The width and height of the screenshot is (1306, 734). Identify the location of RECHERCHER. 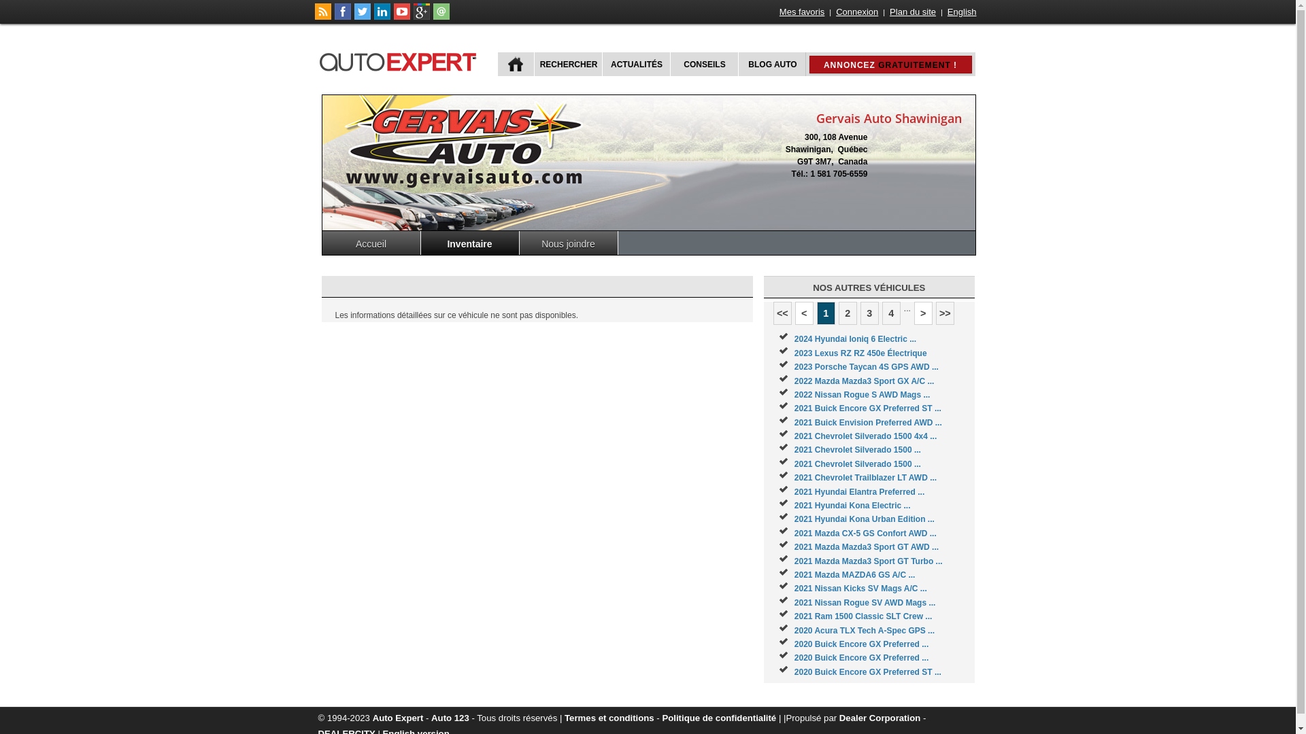
(567, 64).